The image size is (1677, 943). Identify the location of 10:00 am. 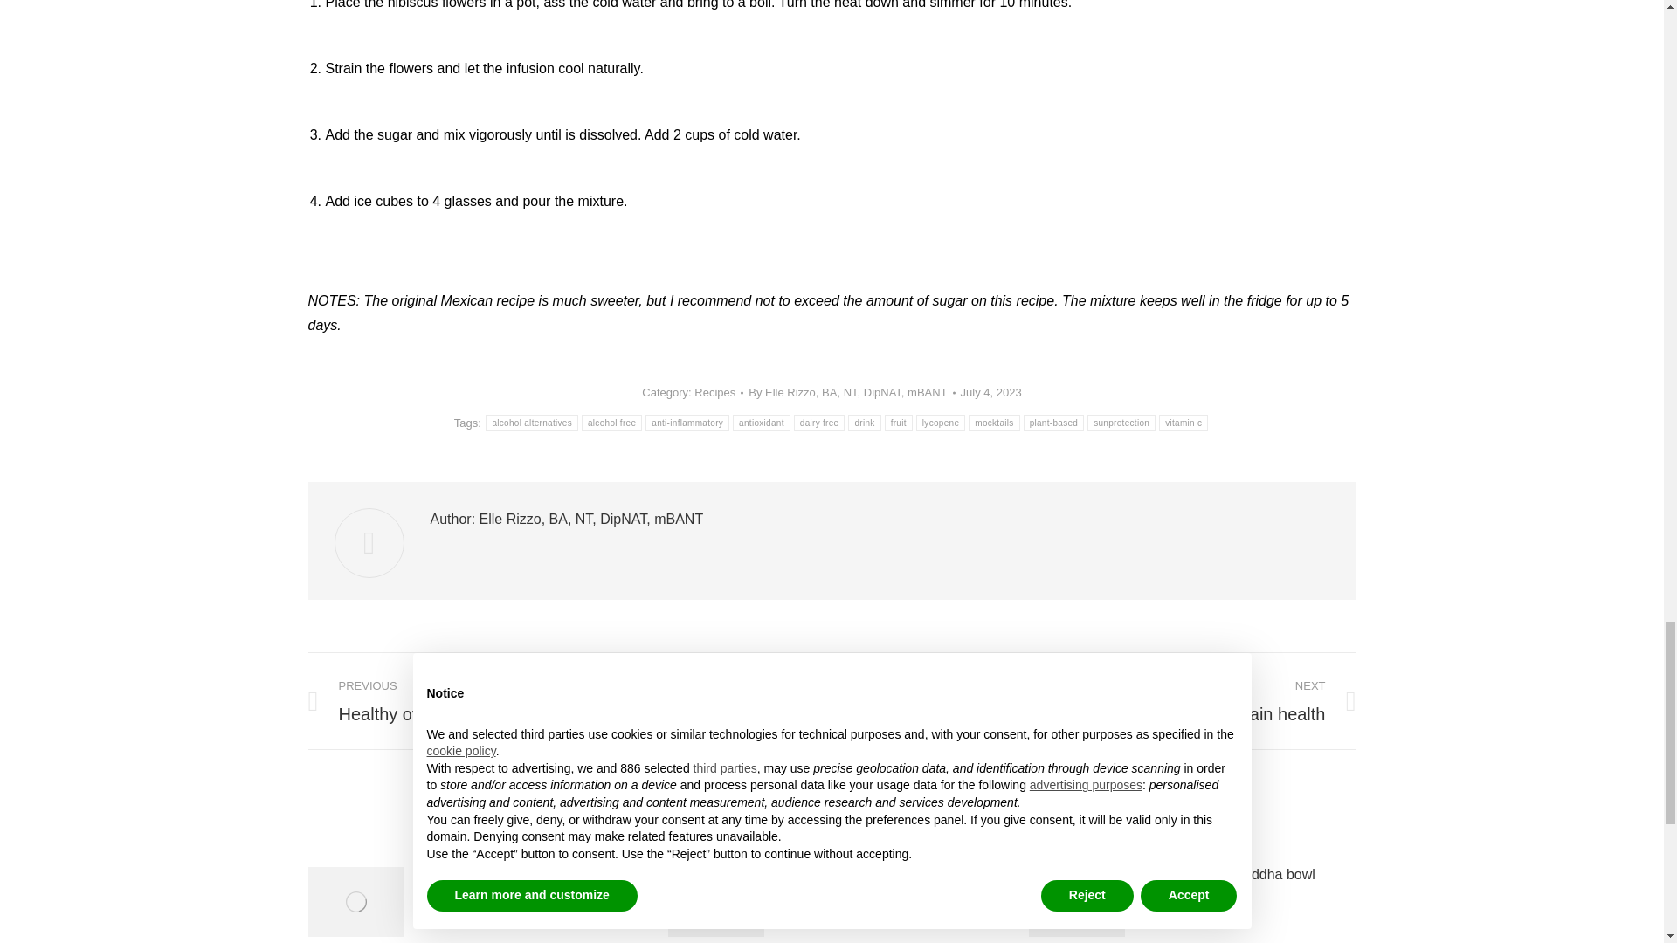
(990, 393).